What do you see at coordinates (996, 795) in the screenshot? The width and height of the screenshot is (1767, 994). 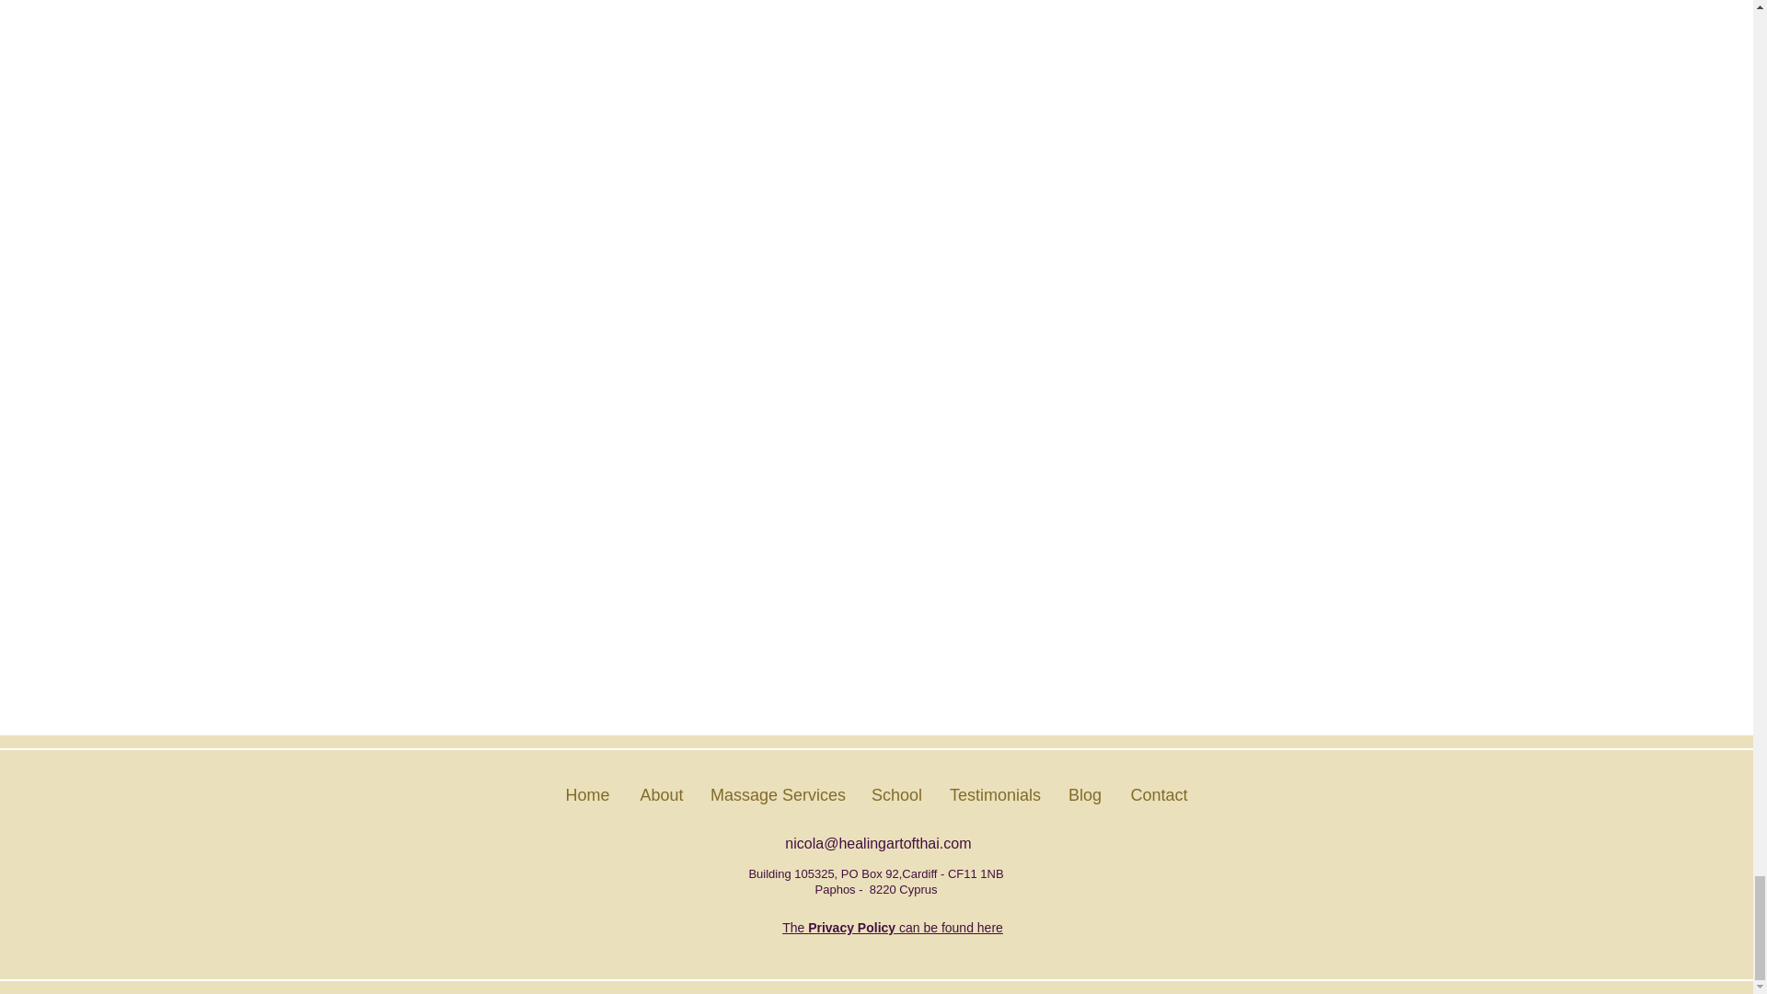 I see `Testimonials` at bounding box center [996, 795].